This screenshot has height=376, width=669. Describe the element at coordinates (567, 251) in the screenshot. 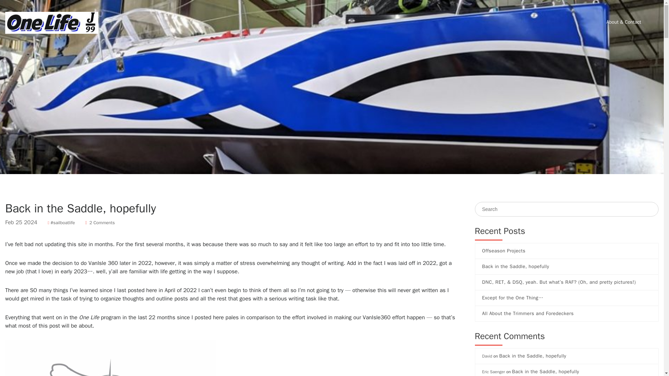

I see `Offseason Projects` at that location.